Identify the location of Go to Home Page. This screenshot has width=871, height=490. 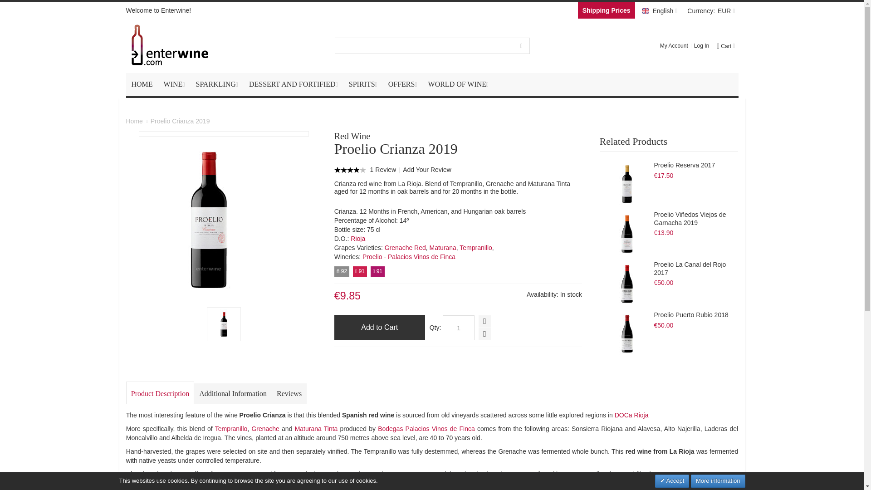
(134, 121).